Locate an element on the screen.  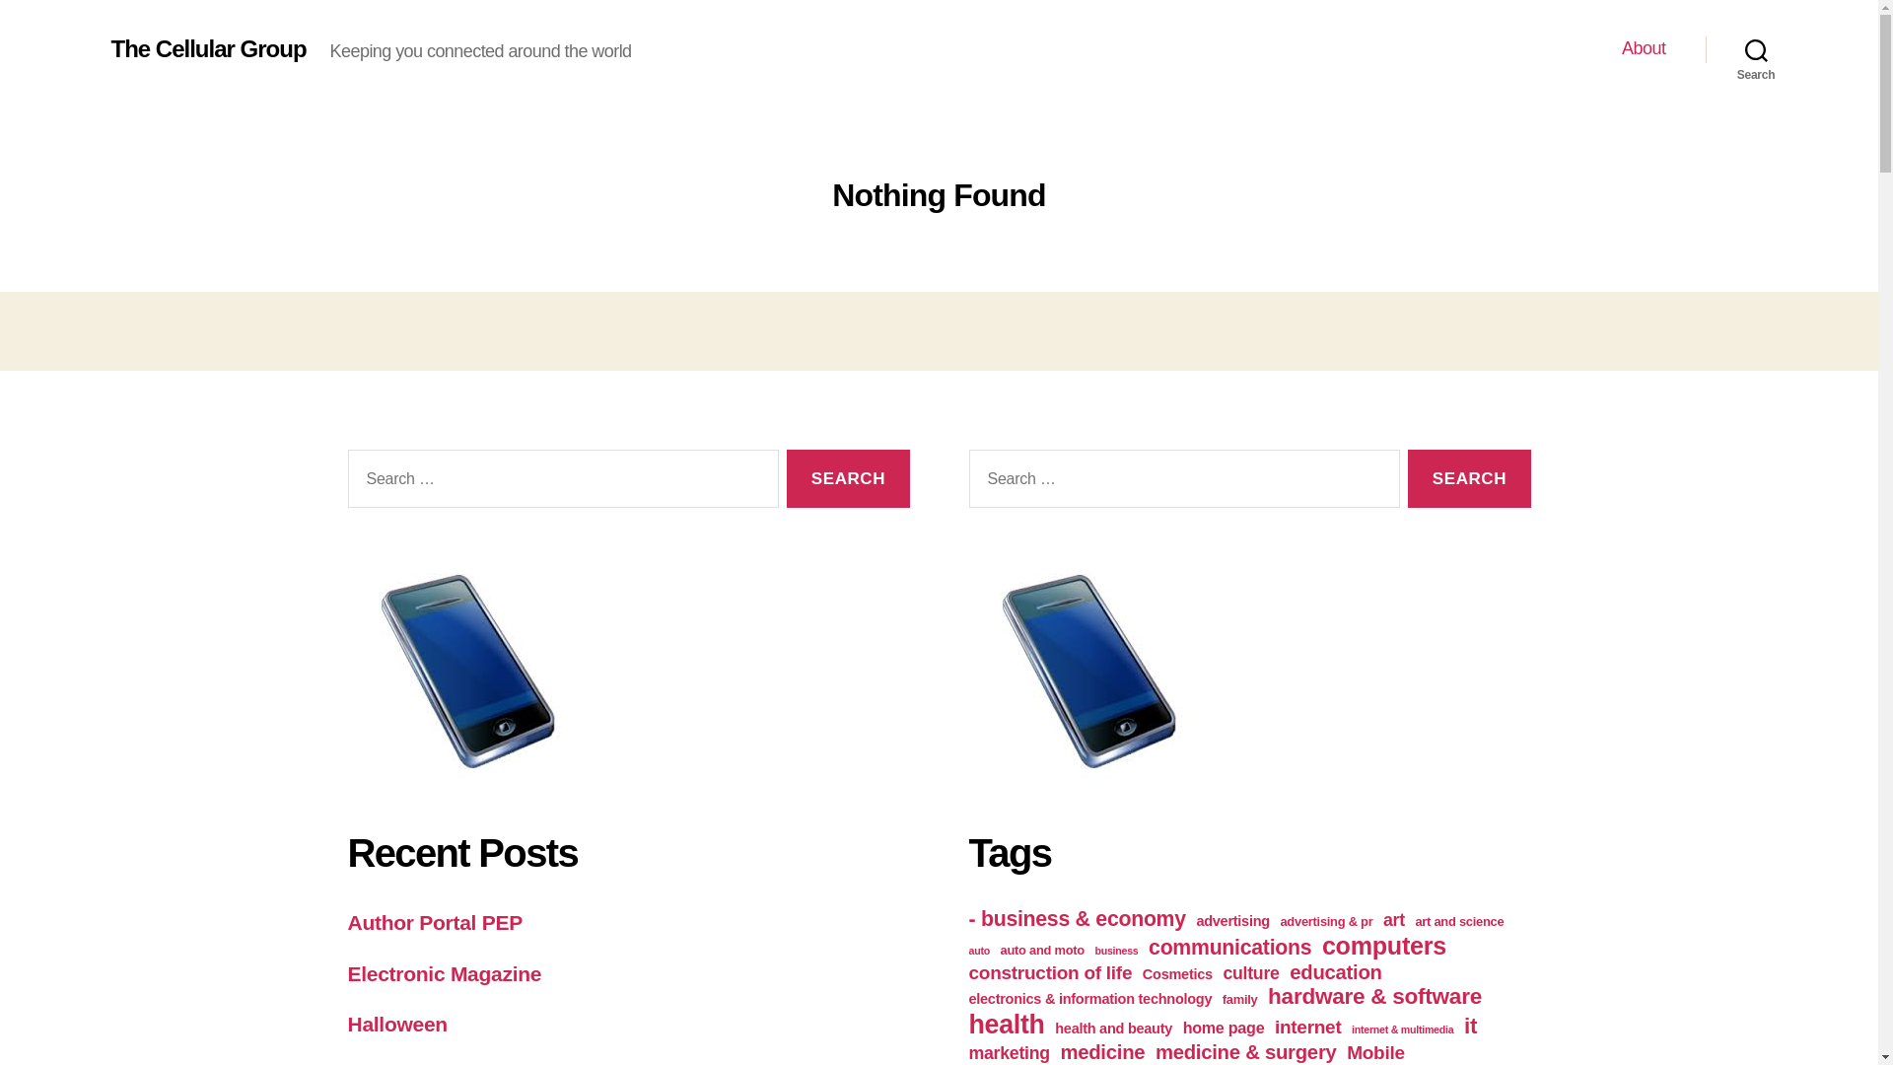
About is located at coordinates (1644, 48).